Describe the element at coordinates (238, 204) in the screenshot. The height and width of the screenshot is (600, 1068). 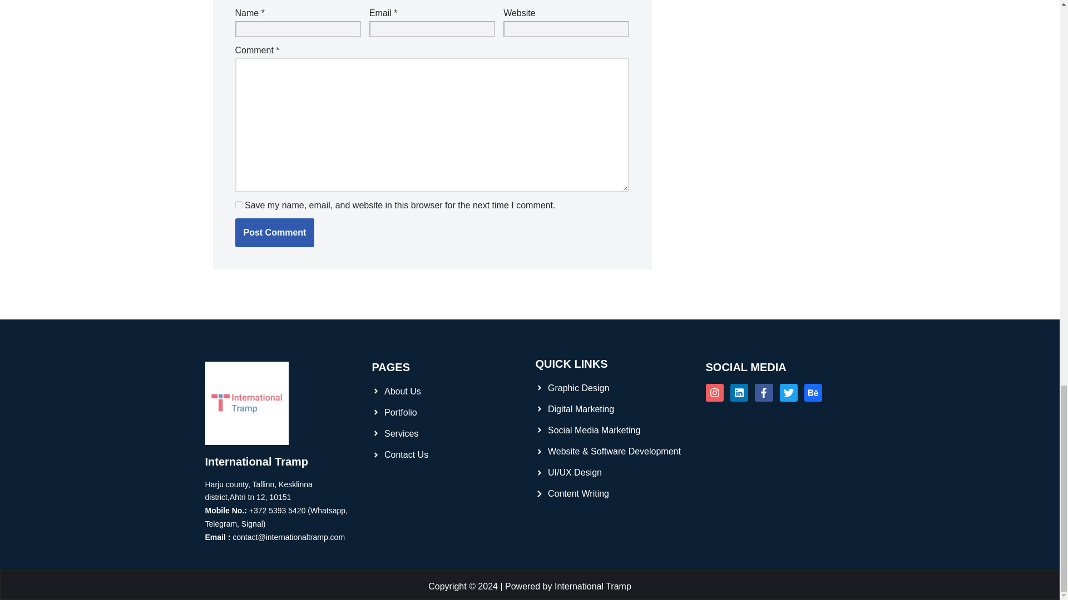
I see `yes` at that location.